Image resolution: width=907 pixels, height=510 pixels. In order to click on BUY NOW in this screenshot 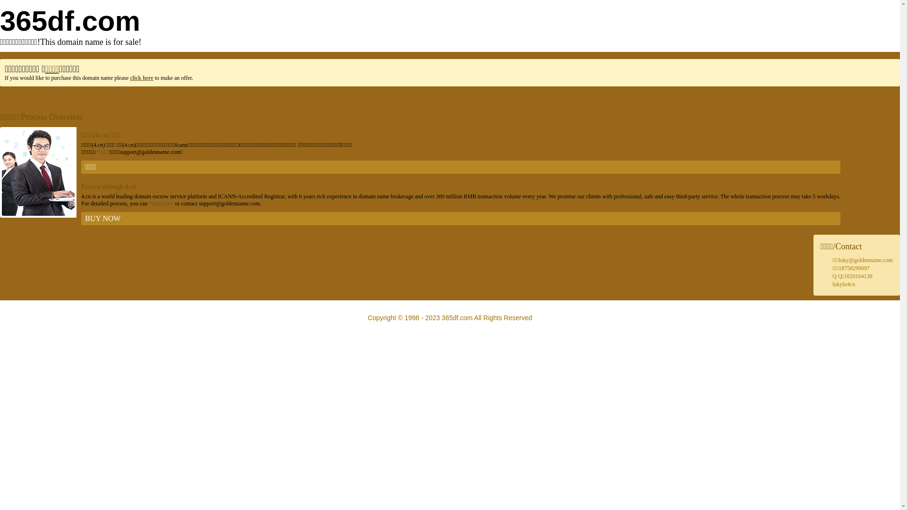, I will do `click(461, 219)`.